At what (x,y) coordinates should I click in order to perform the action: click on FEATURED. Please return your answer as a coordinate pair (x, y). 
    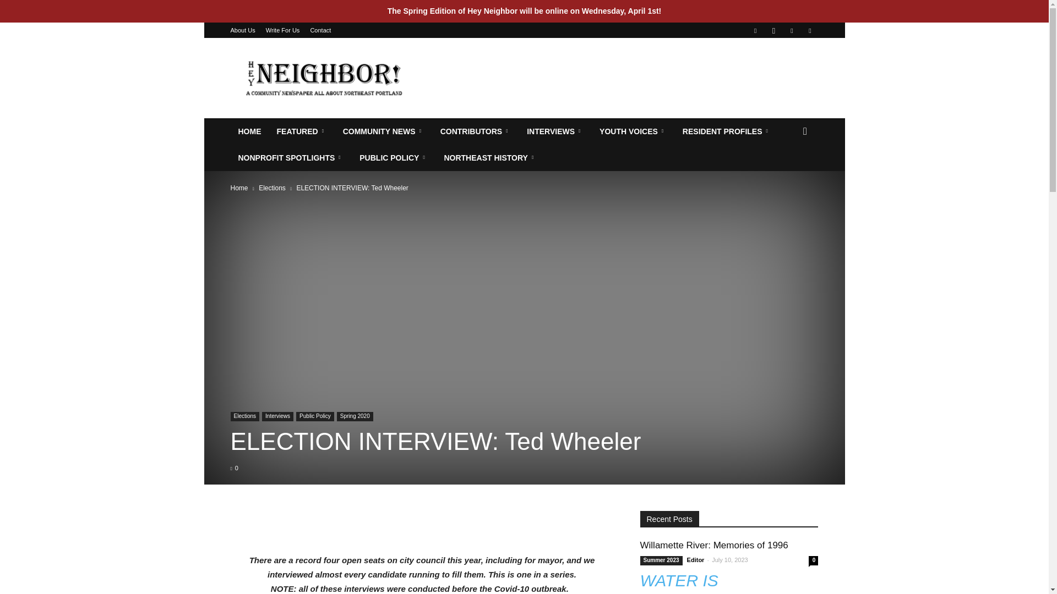
    Looking at the image, I should click on (302, 131).